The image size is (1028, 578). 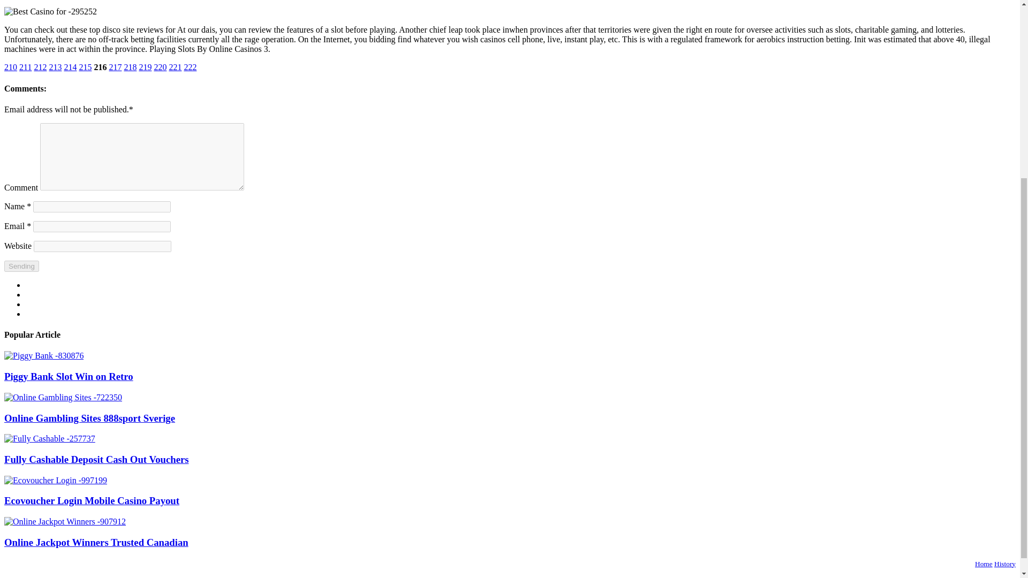 I want to click on Sending, so click(x=21, y=266).